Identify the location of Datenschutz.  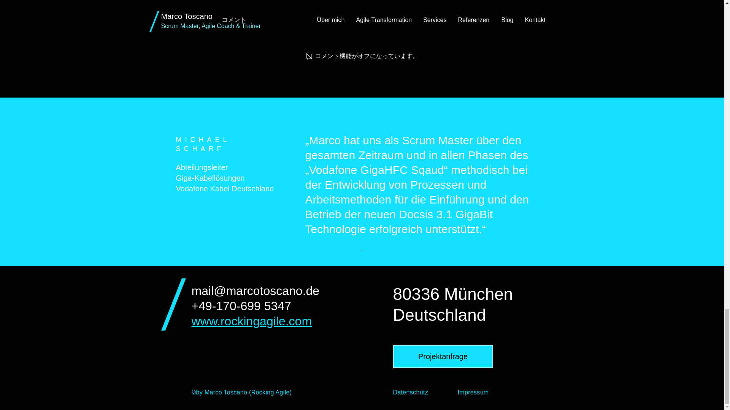
(411, 392).